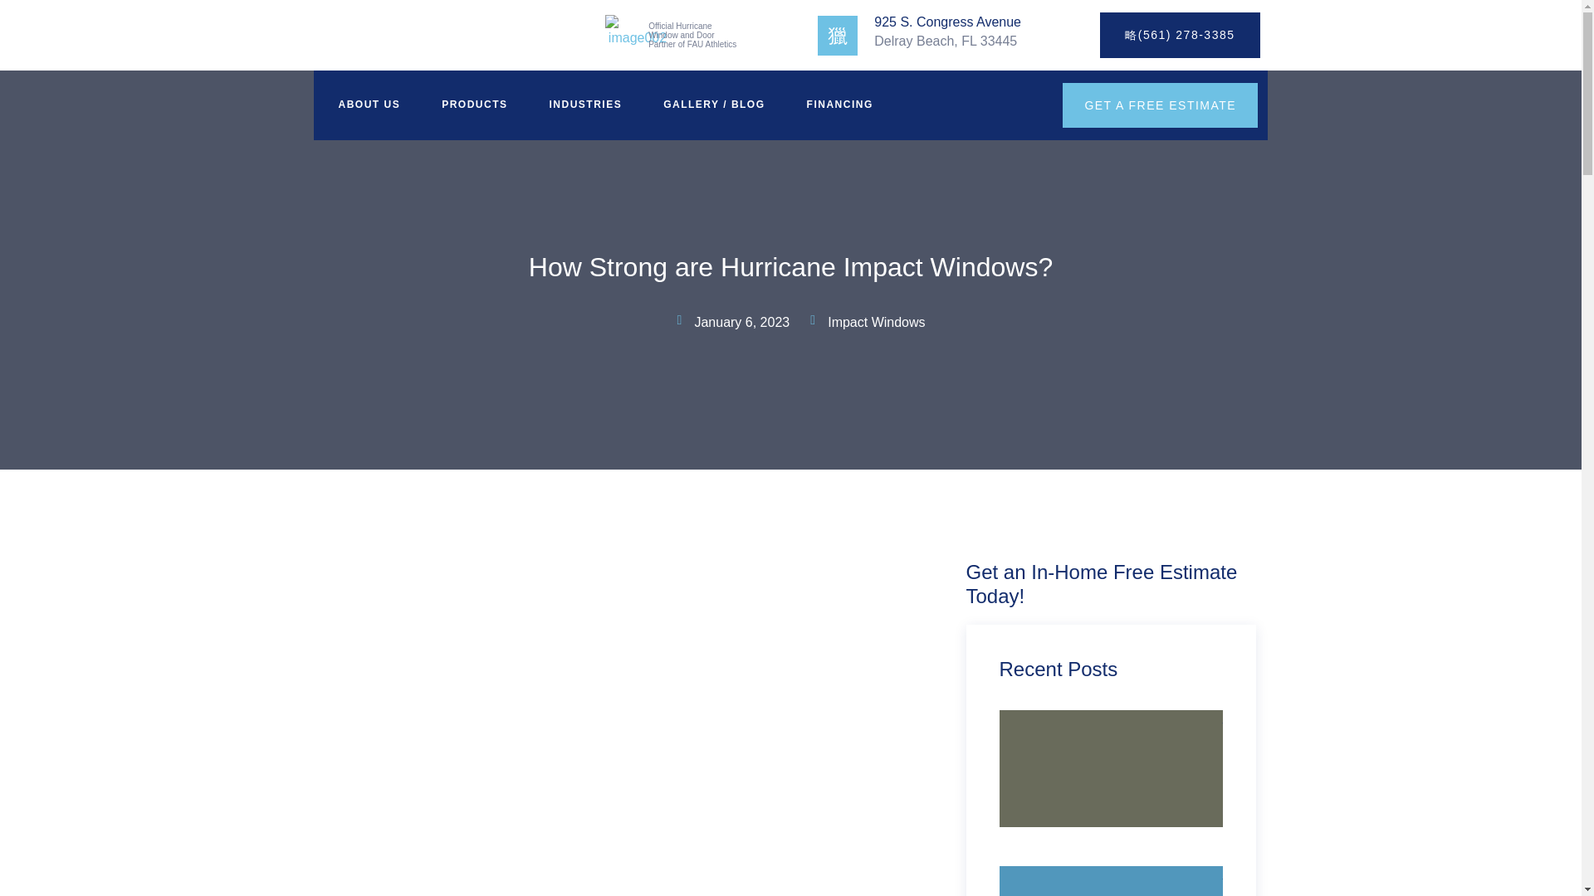 Image resolution: width=1594 pixels, height=896 pixels. What do you see at coordinates (470, 105) in the screenshot?
I see `PRODUCTS` at bounding box center [470, 105].